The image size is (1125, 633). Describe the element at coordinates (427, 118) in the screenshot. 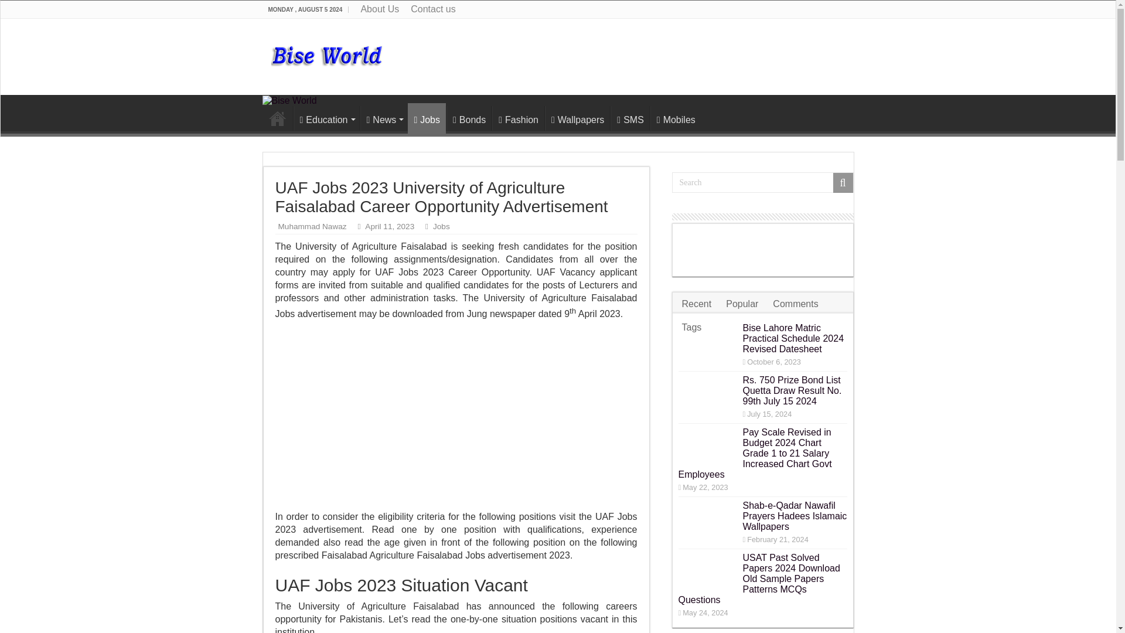

I see `Jobs` at that location.